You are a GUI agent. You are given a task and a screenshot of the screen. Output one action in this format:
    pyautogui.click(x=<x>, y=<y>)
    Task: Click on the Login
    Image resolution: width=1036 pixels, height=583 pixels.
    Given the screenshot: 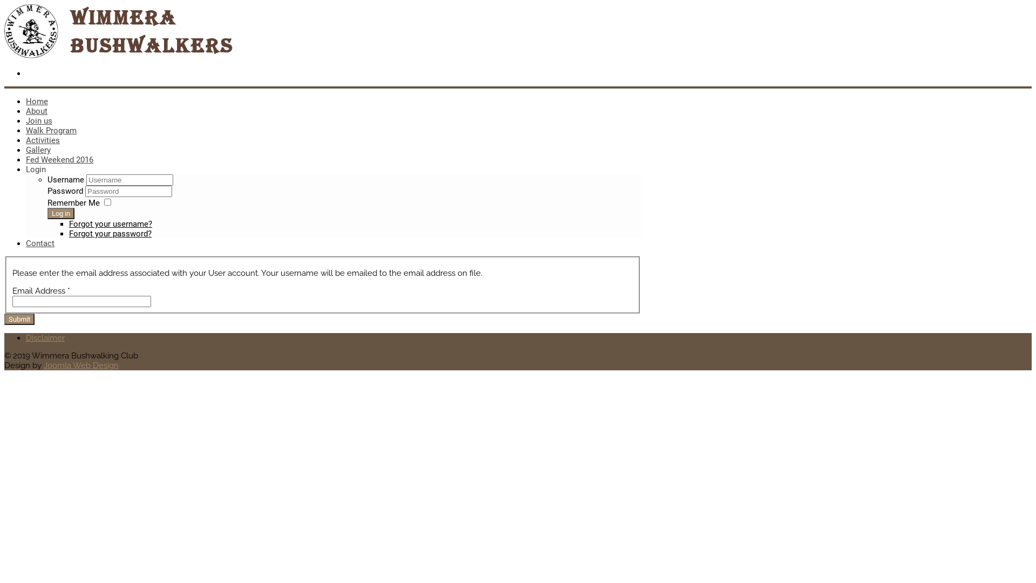 What is the action you would take?
    pyautogui.click(x=36, y=170)
    